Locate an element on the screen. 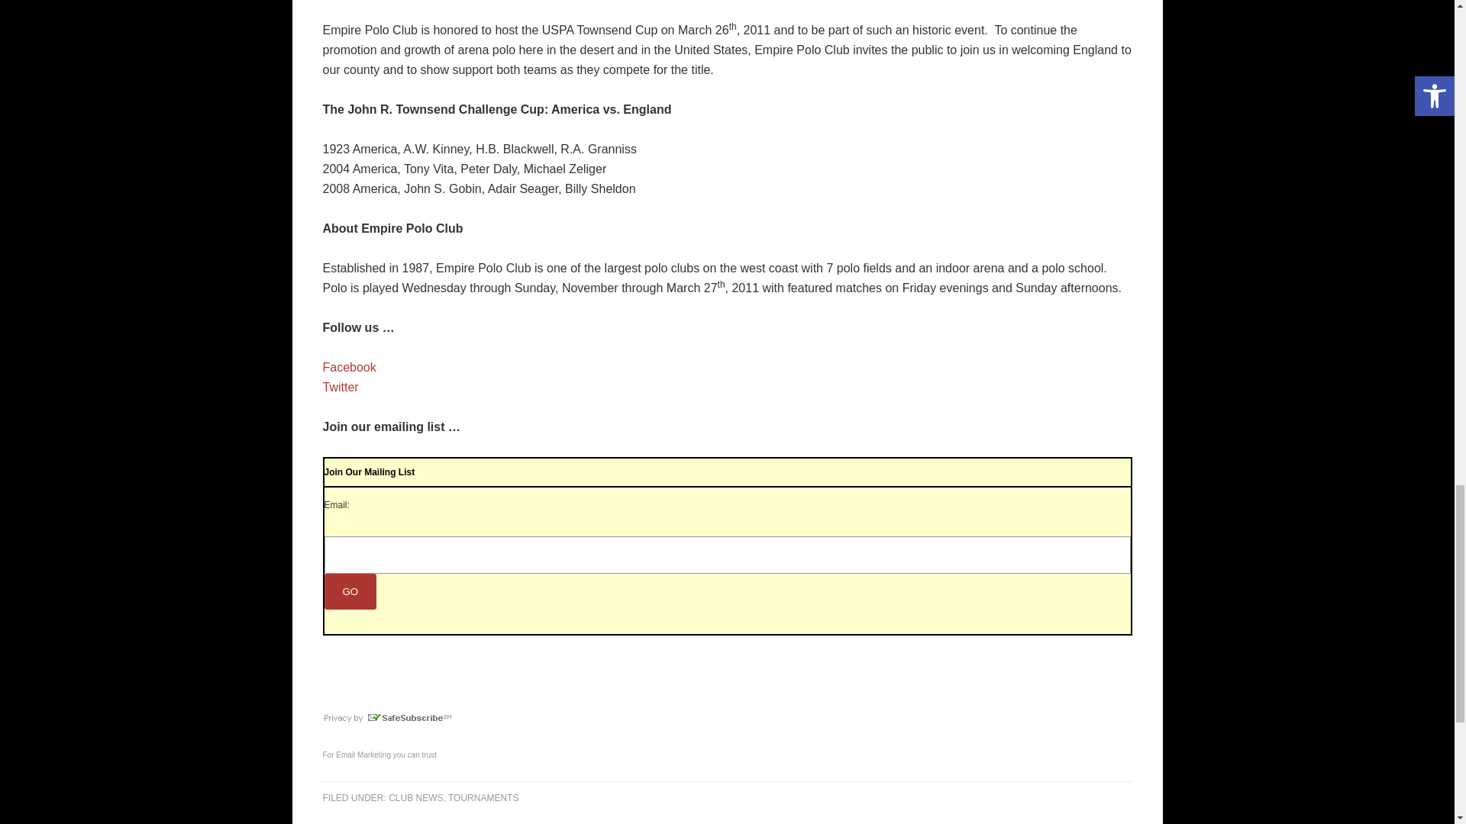 Image resolution: width=1466 pixels, height=824 pixels. CLUB NEWS is located at coordinates (415, 798).